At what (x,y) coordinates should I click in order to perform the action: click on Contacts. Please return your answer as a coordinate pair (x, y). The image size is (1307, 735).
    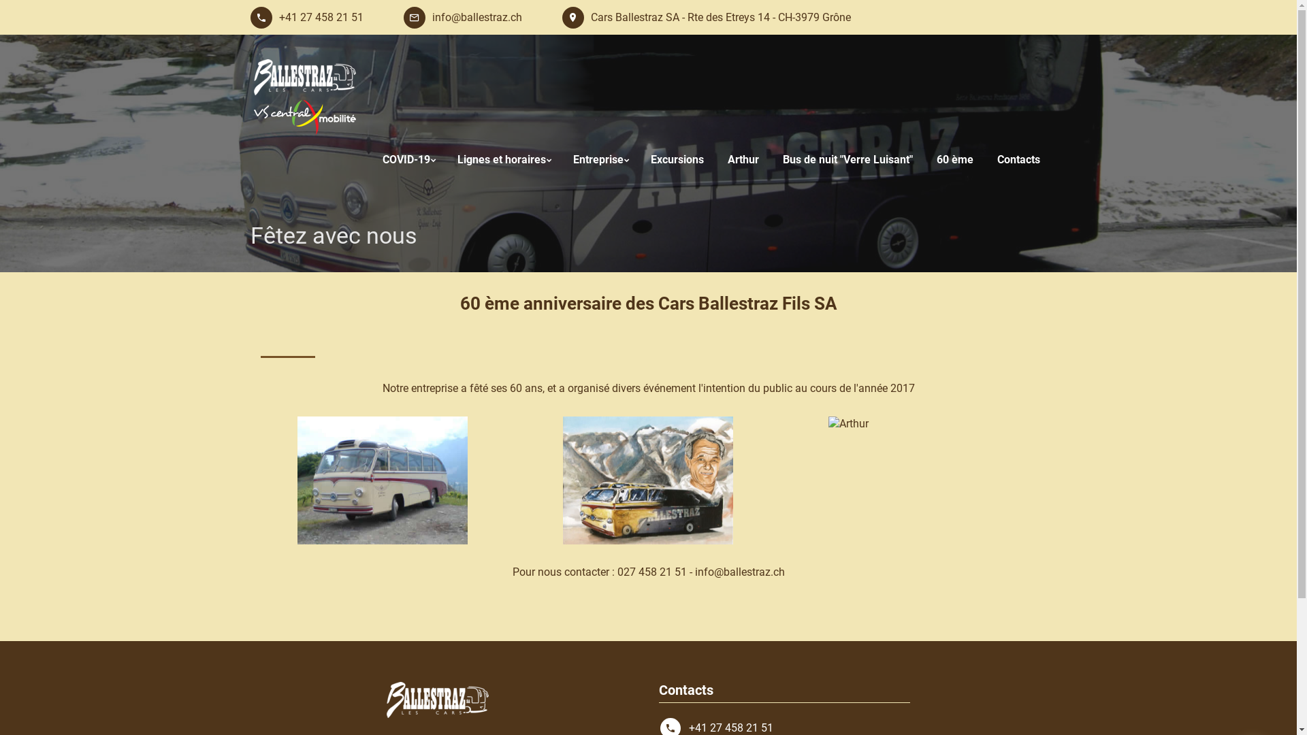
    Looking at the image, I should click on (1018, 160).